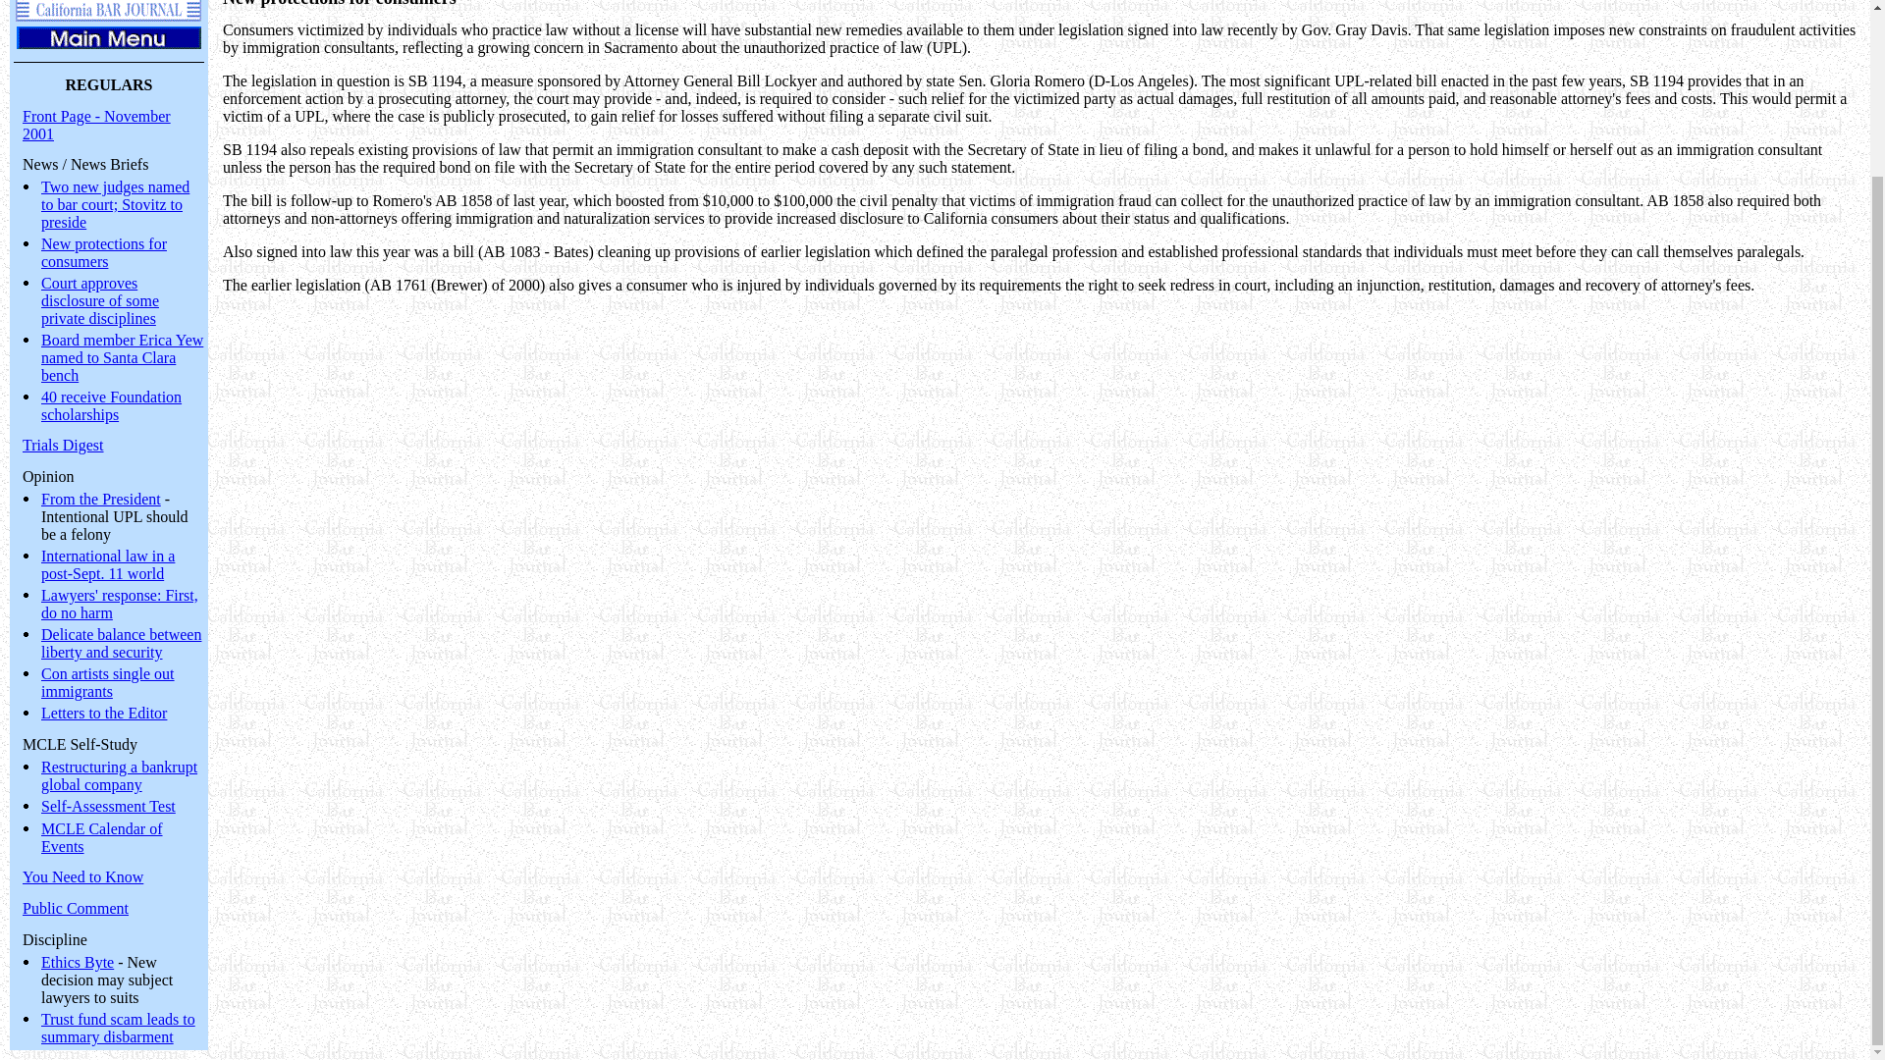 The image size is (1885, 1060). Describe the element at coordinates (104, 713) in the screenshot. I see `Letters to the Editor` at that location.